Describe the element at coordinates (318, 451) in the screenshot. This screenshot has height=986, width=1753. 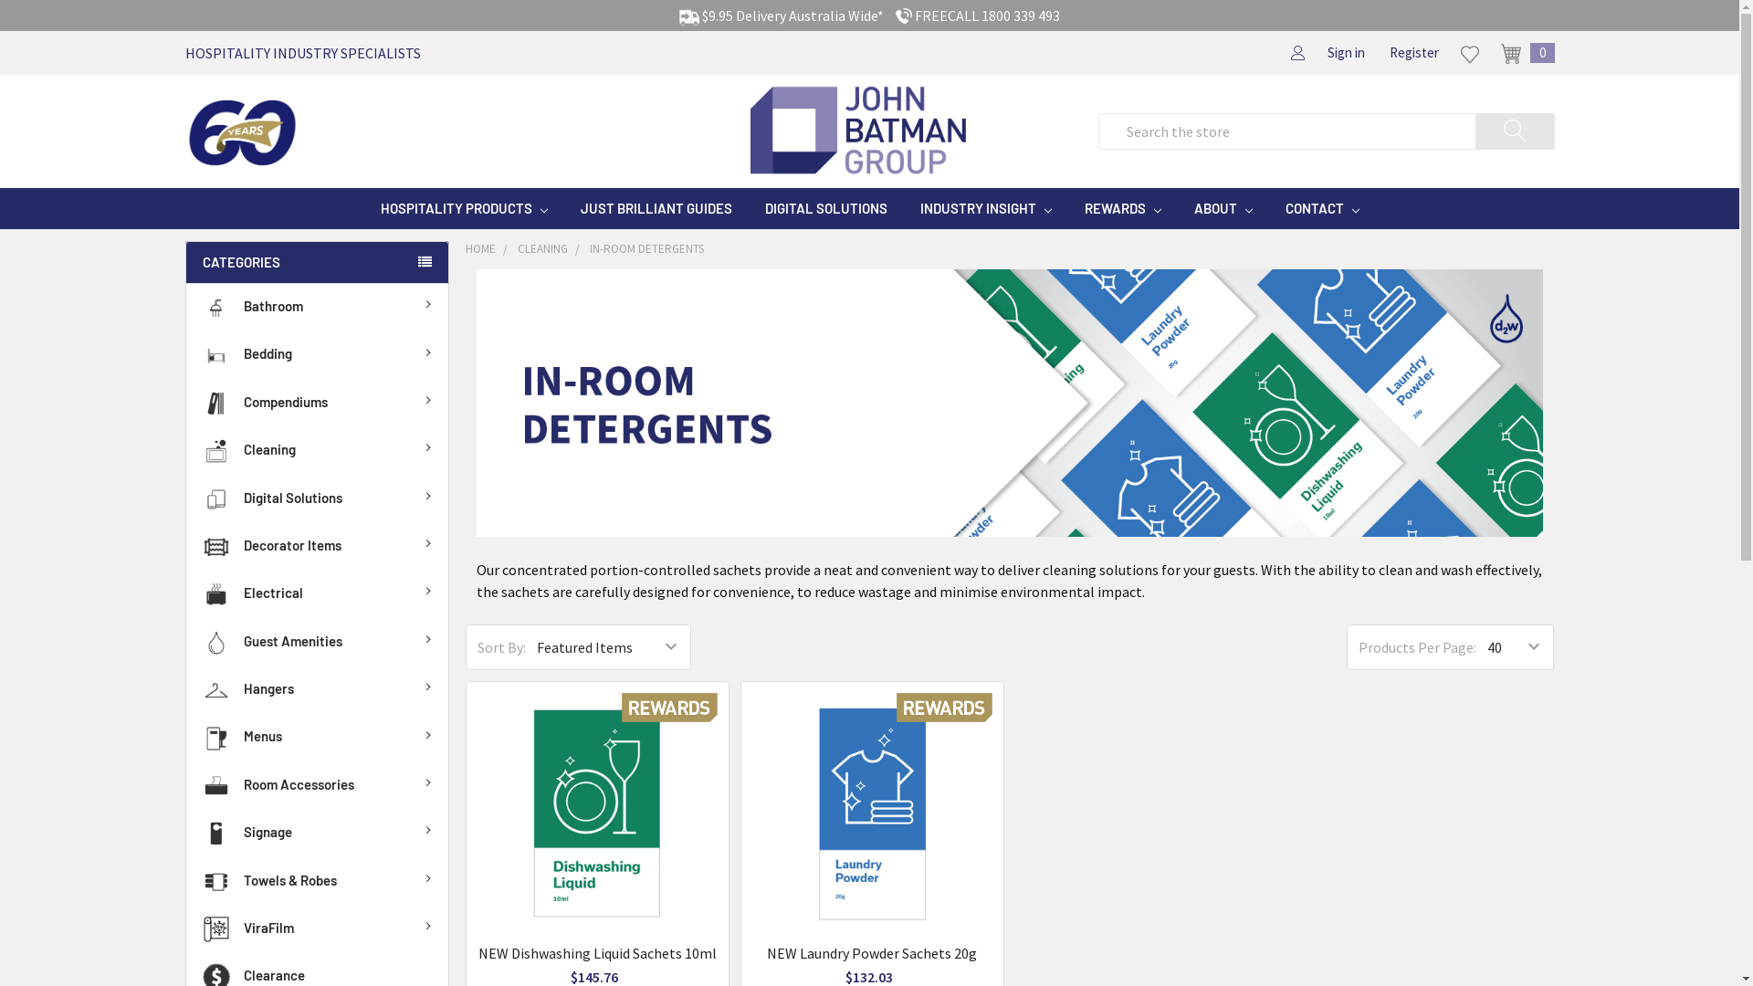
I see `Cleaning` at that location.